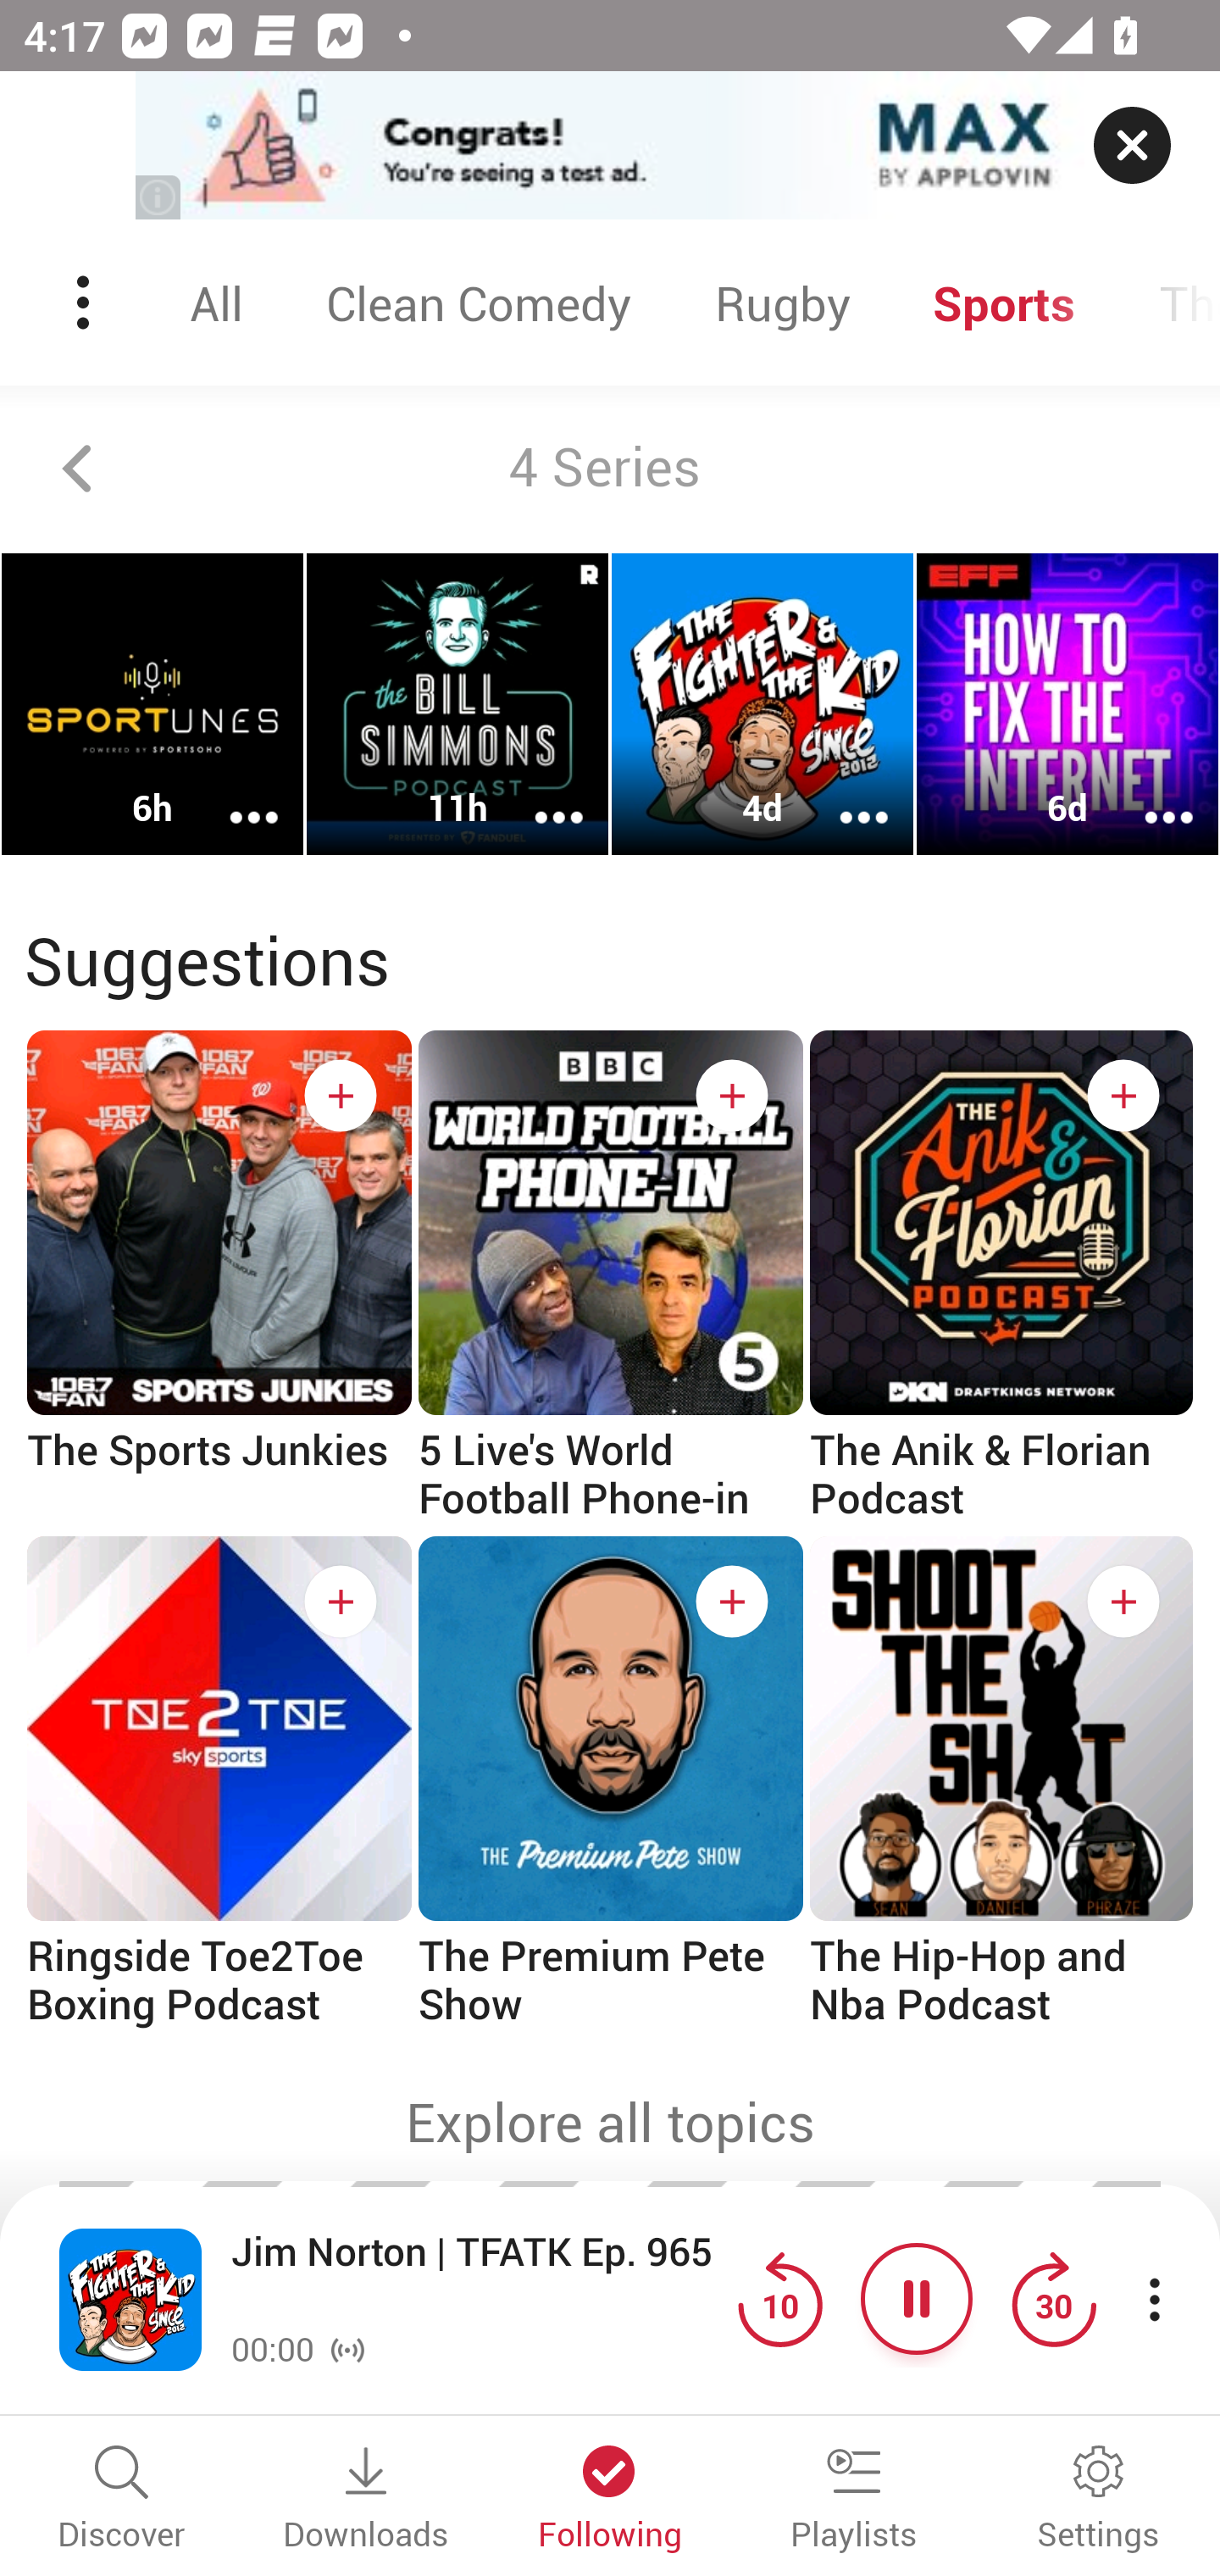  What do you see at coordinates (732, 1602) in the screenshot?
I see `Subscribe button` at bounding box center [732, 1602].